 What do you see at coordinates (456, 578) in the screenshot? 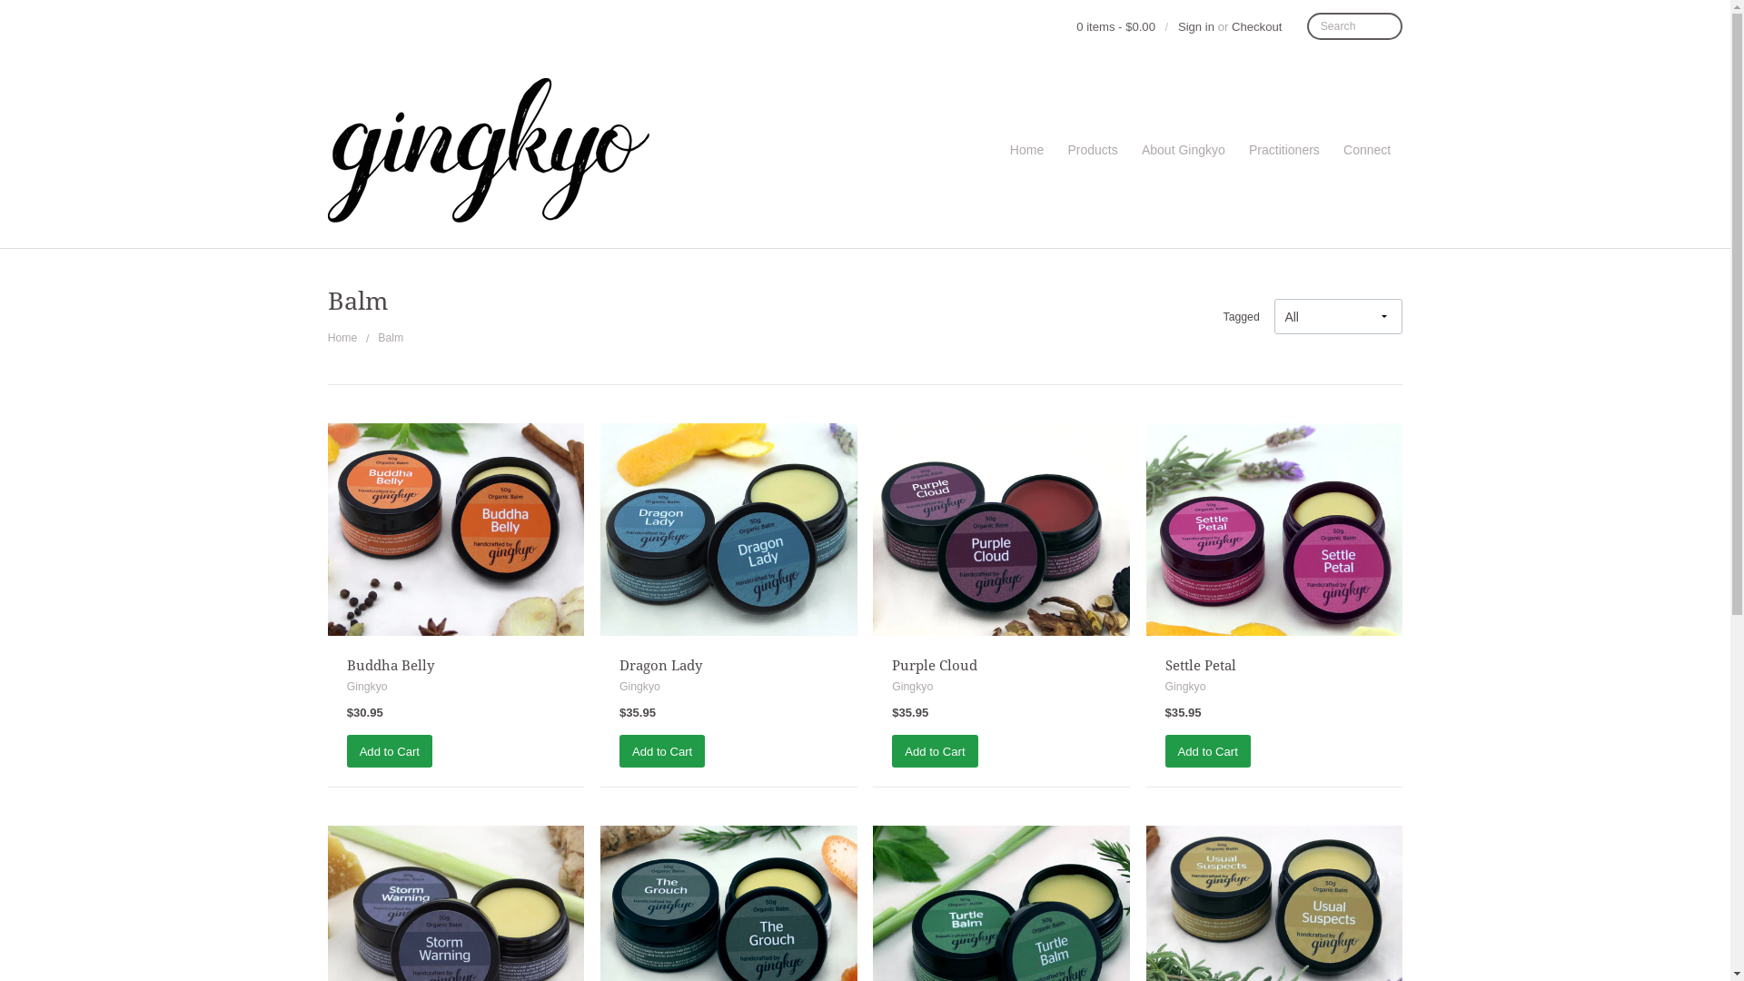
I see `Buddha Belly` at bounding box center [456, 578].